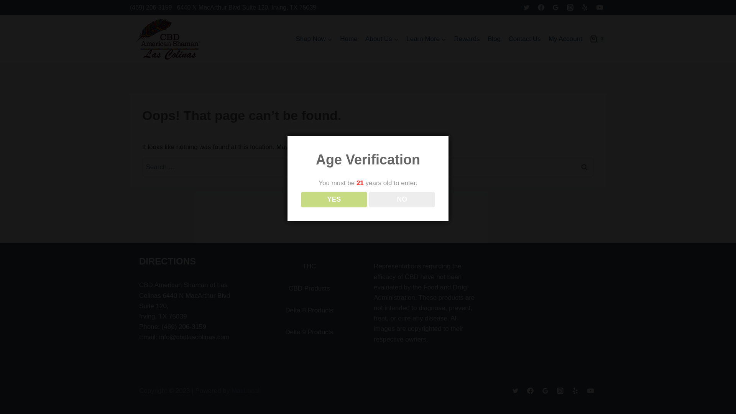 The width and height of the screenshot is (736, 414). Describe the element at coordinates (247, 7) in the screenshot. I see `6440 N MacArthur Blvd Suite 120, Irving, TX 75039` at that location.